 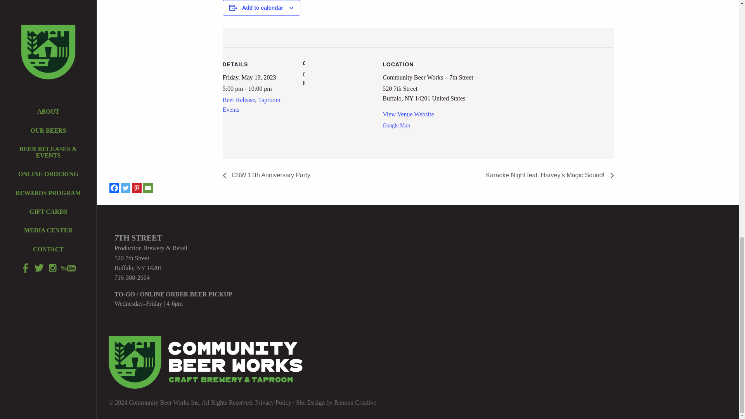 What do you see at coordinates (408, 114) in the screenshot?
I see `View Venue Website` at bounding box center [408, 114].